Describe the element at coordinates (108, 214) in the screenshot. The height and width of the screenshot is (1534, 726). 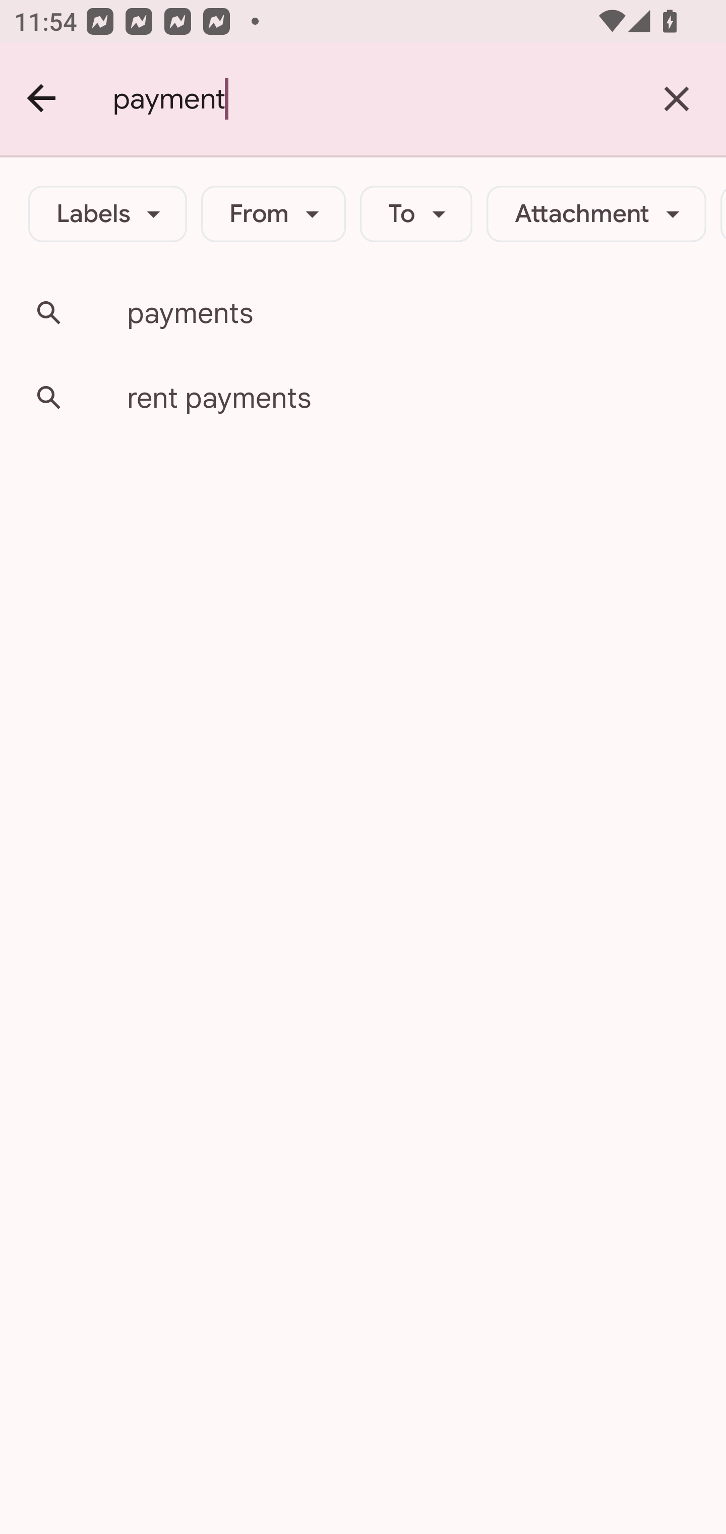
I see `Labels` at that location.